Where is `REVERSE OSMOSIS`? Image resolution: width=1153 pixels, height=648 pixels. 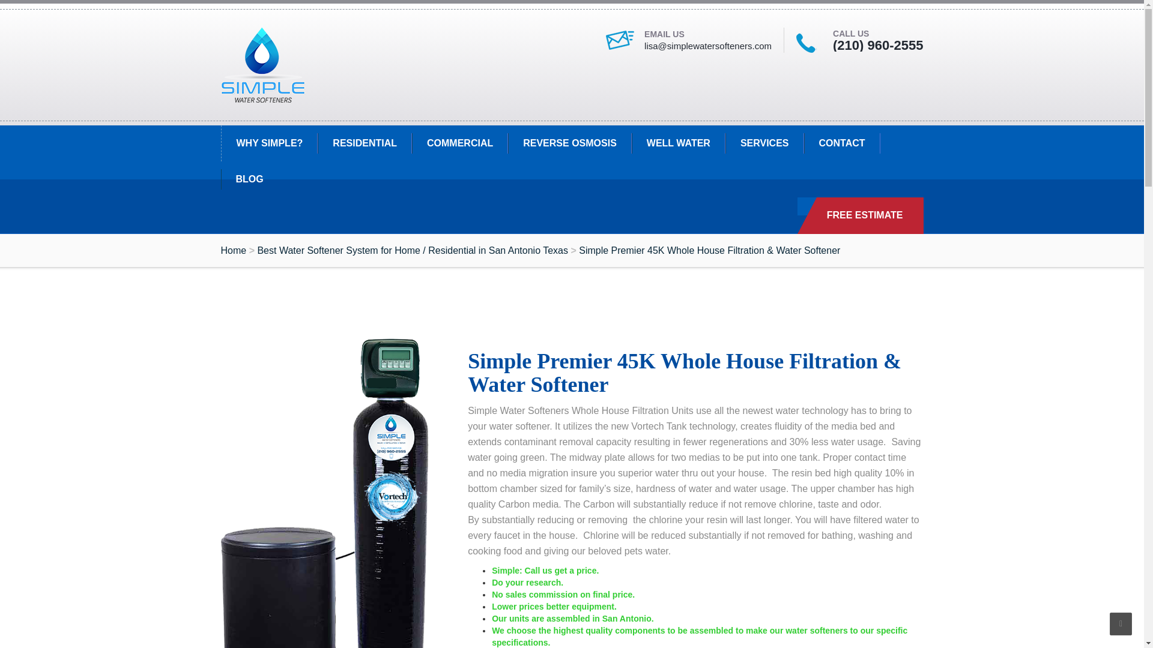 REVERSE OSMOSIS is located at coordinates (570, 143).